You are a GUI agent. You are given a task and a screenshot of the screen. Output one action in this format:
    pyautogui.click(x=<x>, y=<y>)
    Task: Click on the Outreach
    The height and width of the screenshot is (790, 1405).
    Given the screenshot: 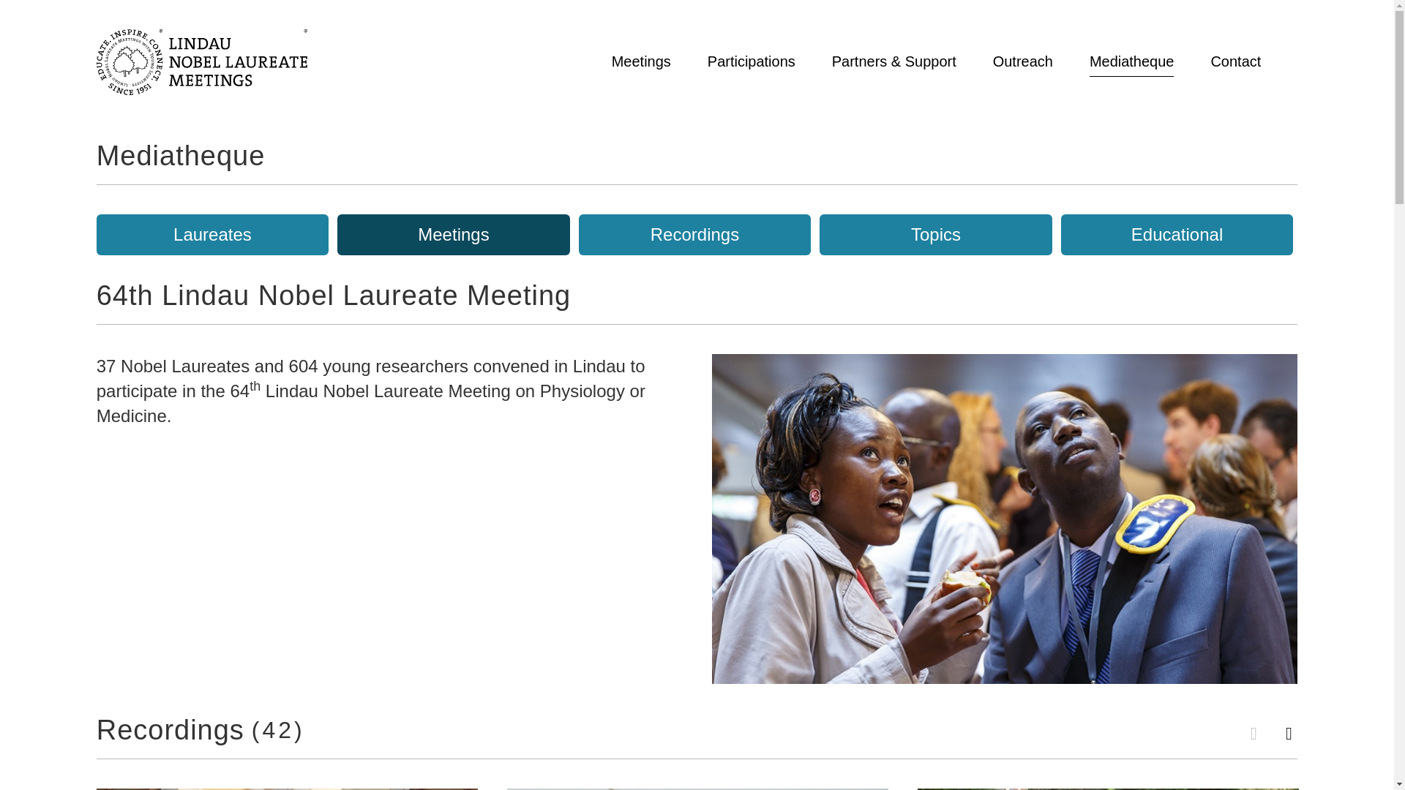 What is the action you would take?
    pyautogui.click(x=1023, y=61)
    